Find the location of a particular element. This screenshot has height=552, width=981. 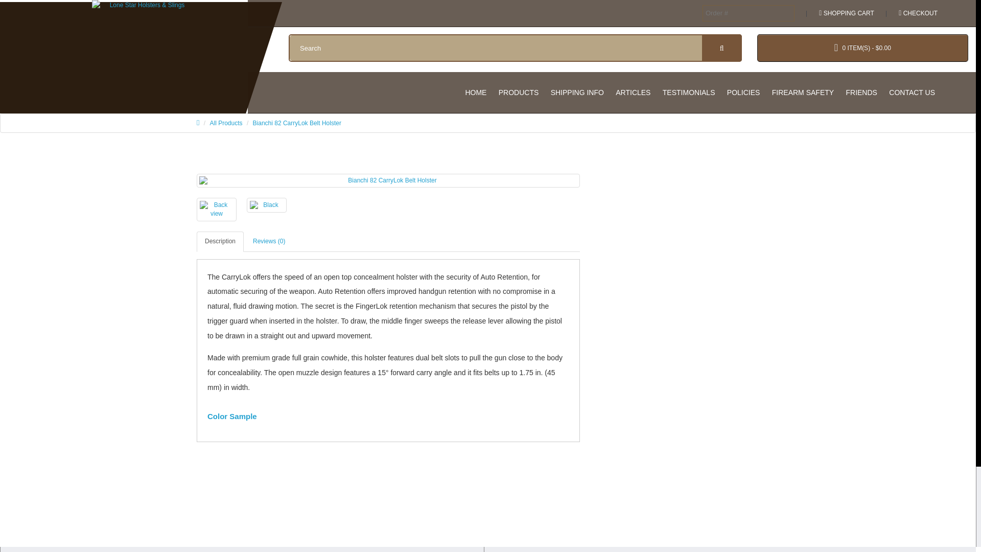

ARTICLES is located at coordinates (633, 92).